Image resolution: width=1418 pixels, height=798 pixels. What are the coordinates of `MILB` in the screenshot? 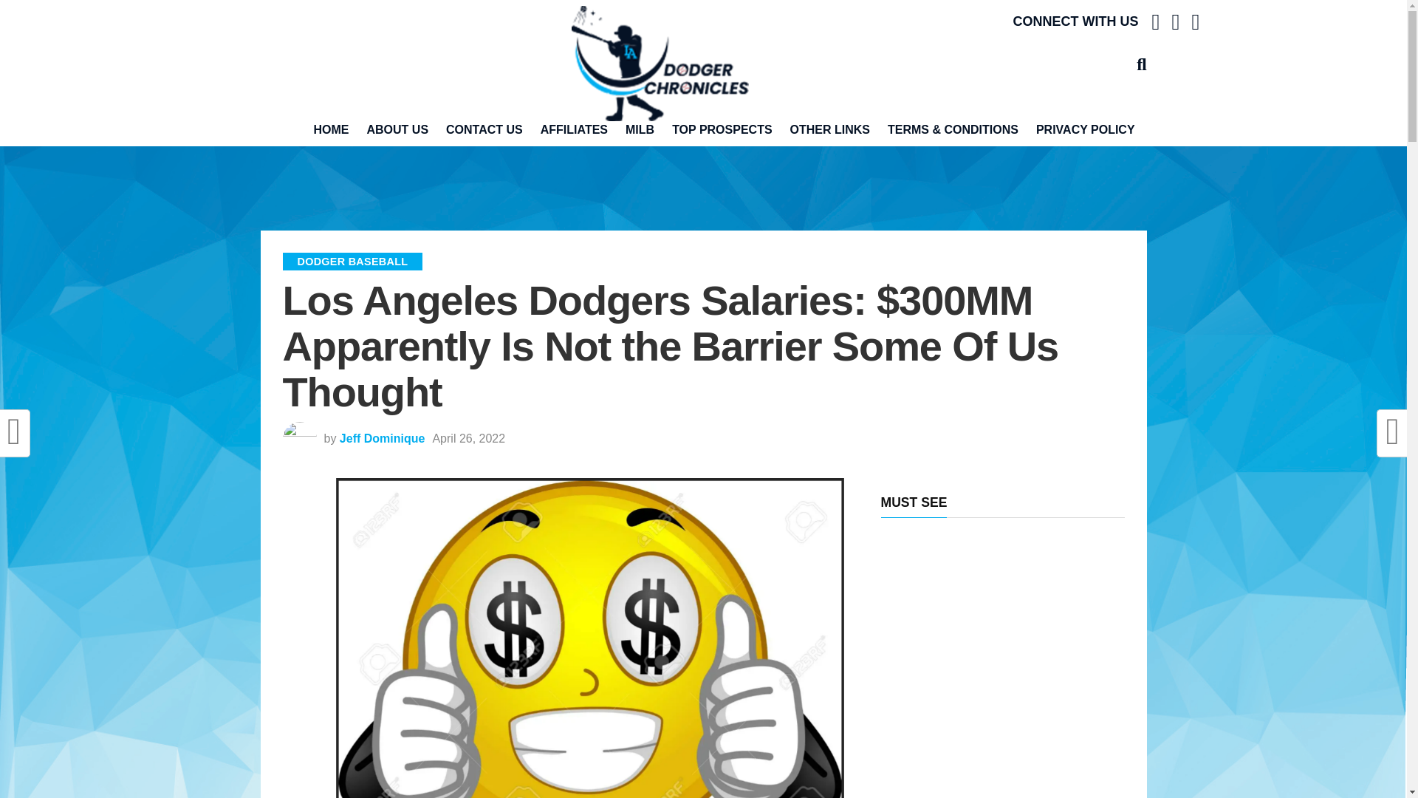 It's located at (640, 130).